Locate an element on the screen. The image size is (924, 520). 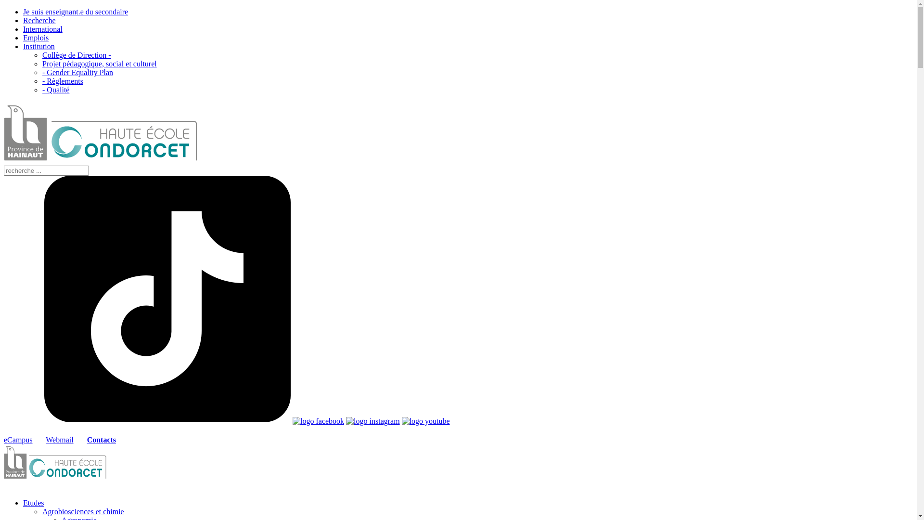
Je suis enseignant.e du secondaire is located at coordinates (76, 12).